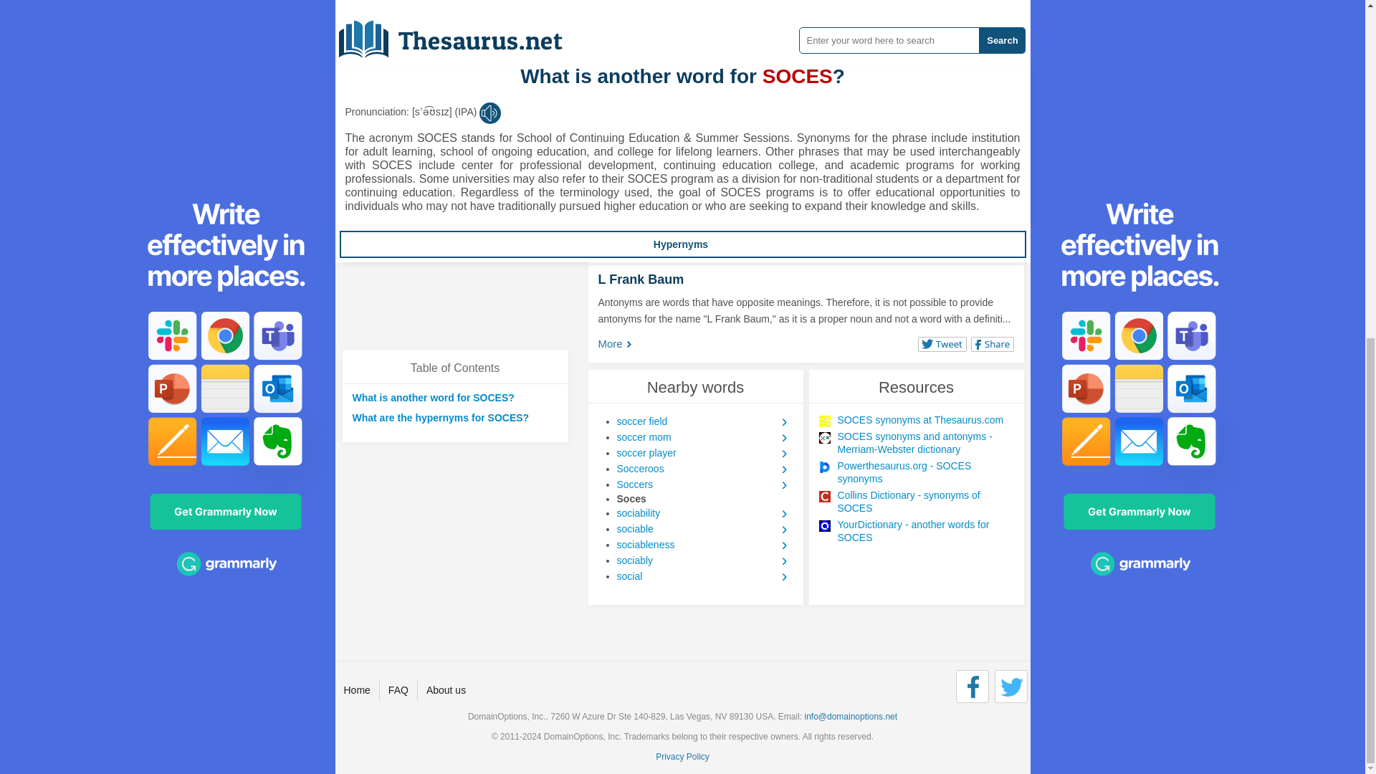 This screenshot has width=1376, height=774. I want to click on soccer field, so click(704, 421).